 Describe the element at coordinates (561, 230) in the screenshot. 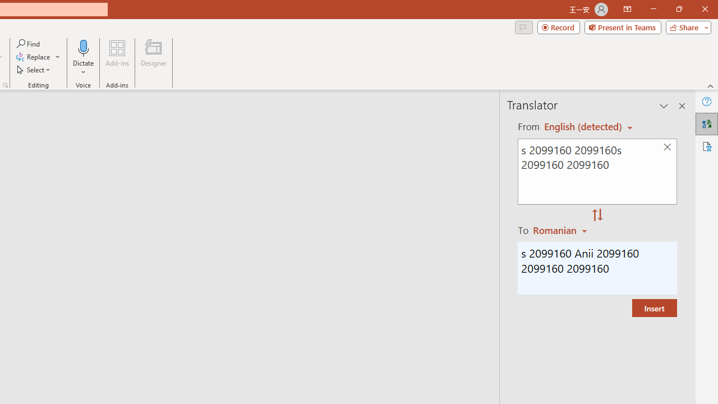

I see `Romanian` at that location.